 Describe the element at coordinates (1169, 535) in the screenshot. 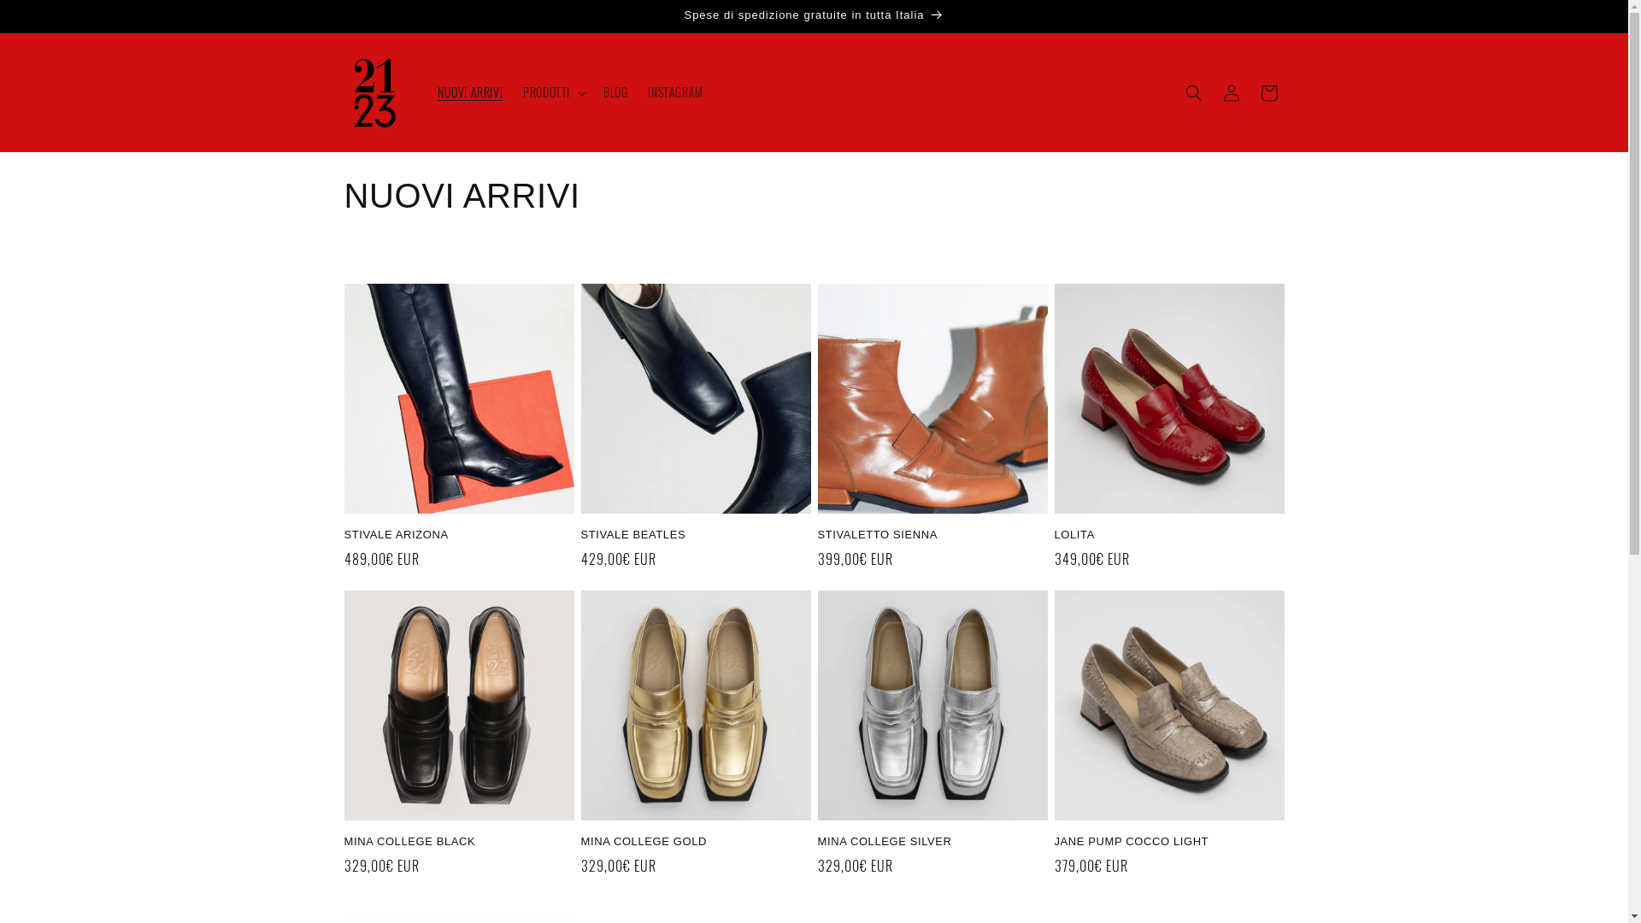

I see `LOLITA` at that location.